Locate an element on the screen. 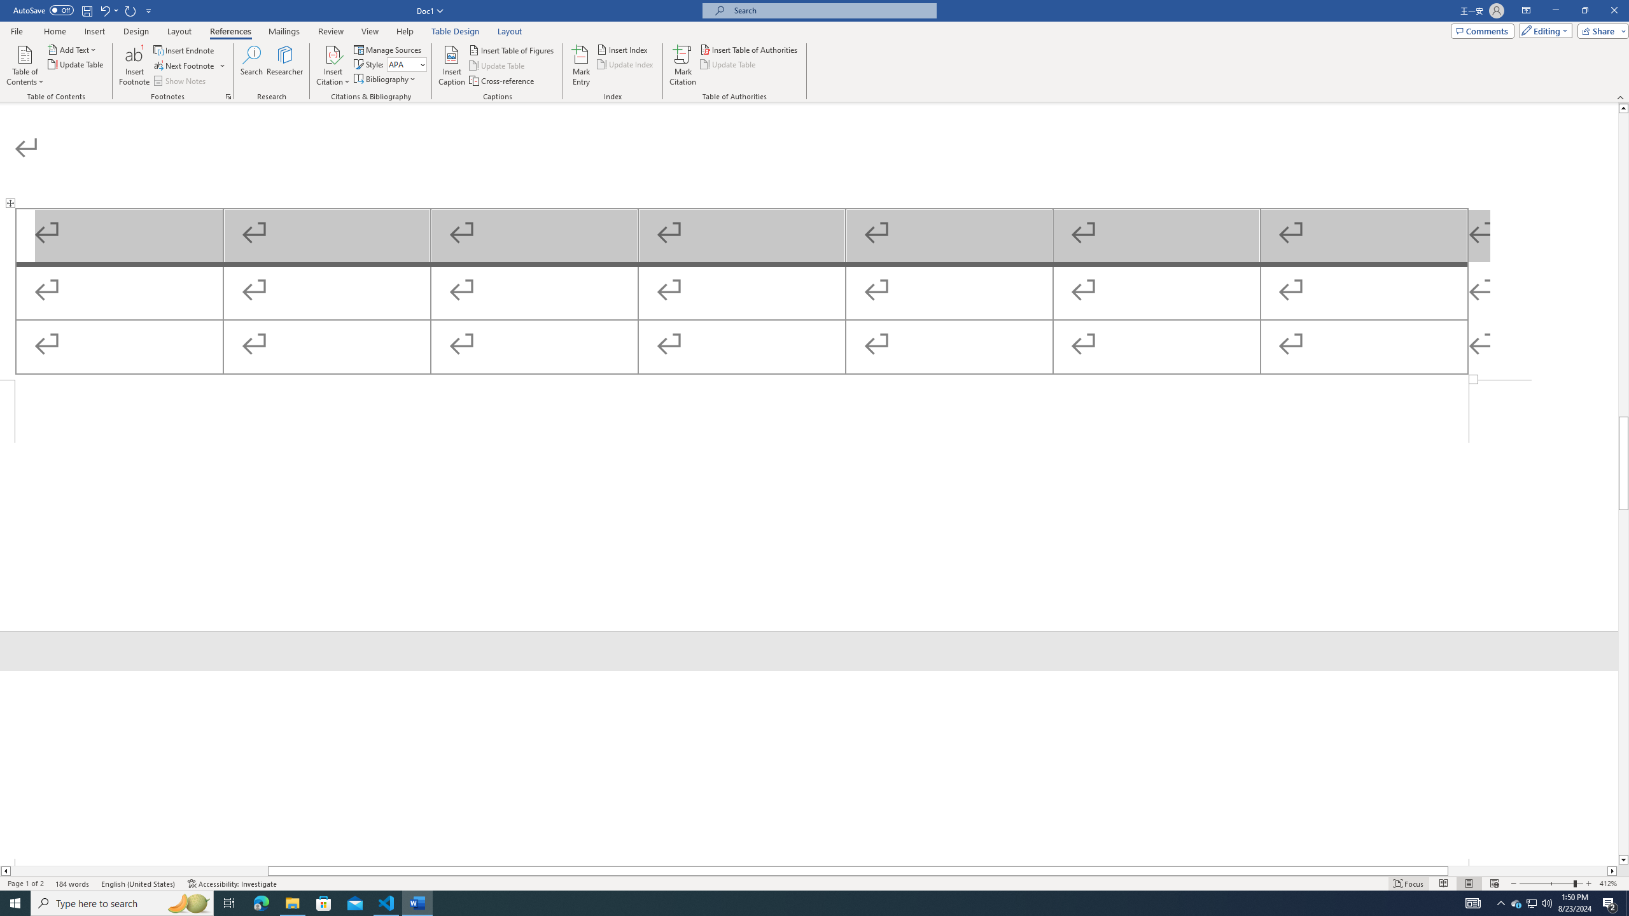 The height and width of the screenshot is (916, 1629). Class: NetUIScrollBar is located at coordinates (1623, 483).